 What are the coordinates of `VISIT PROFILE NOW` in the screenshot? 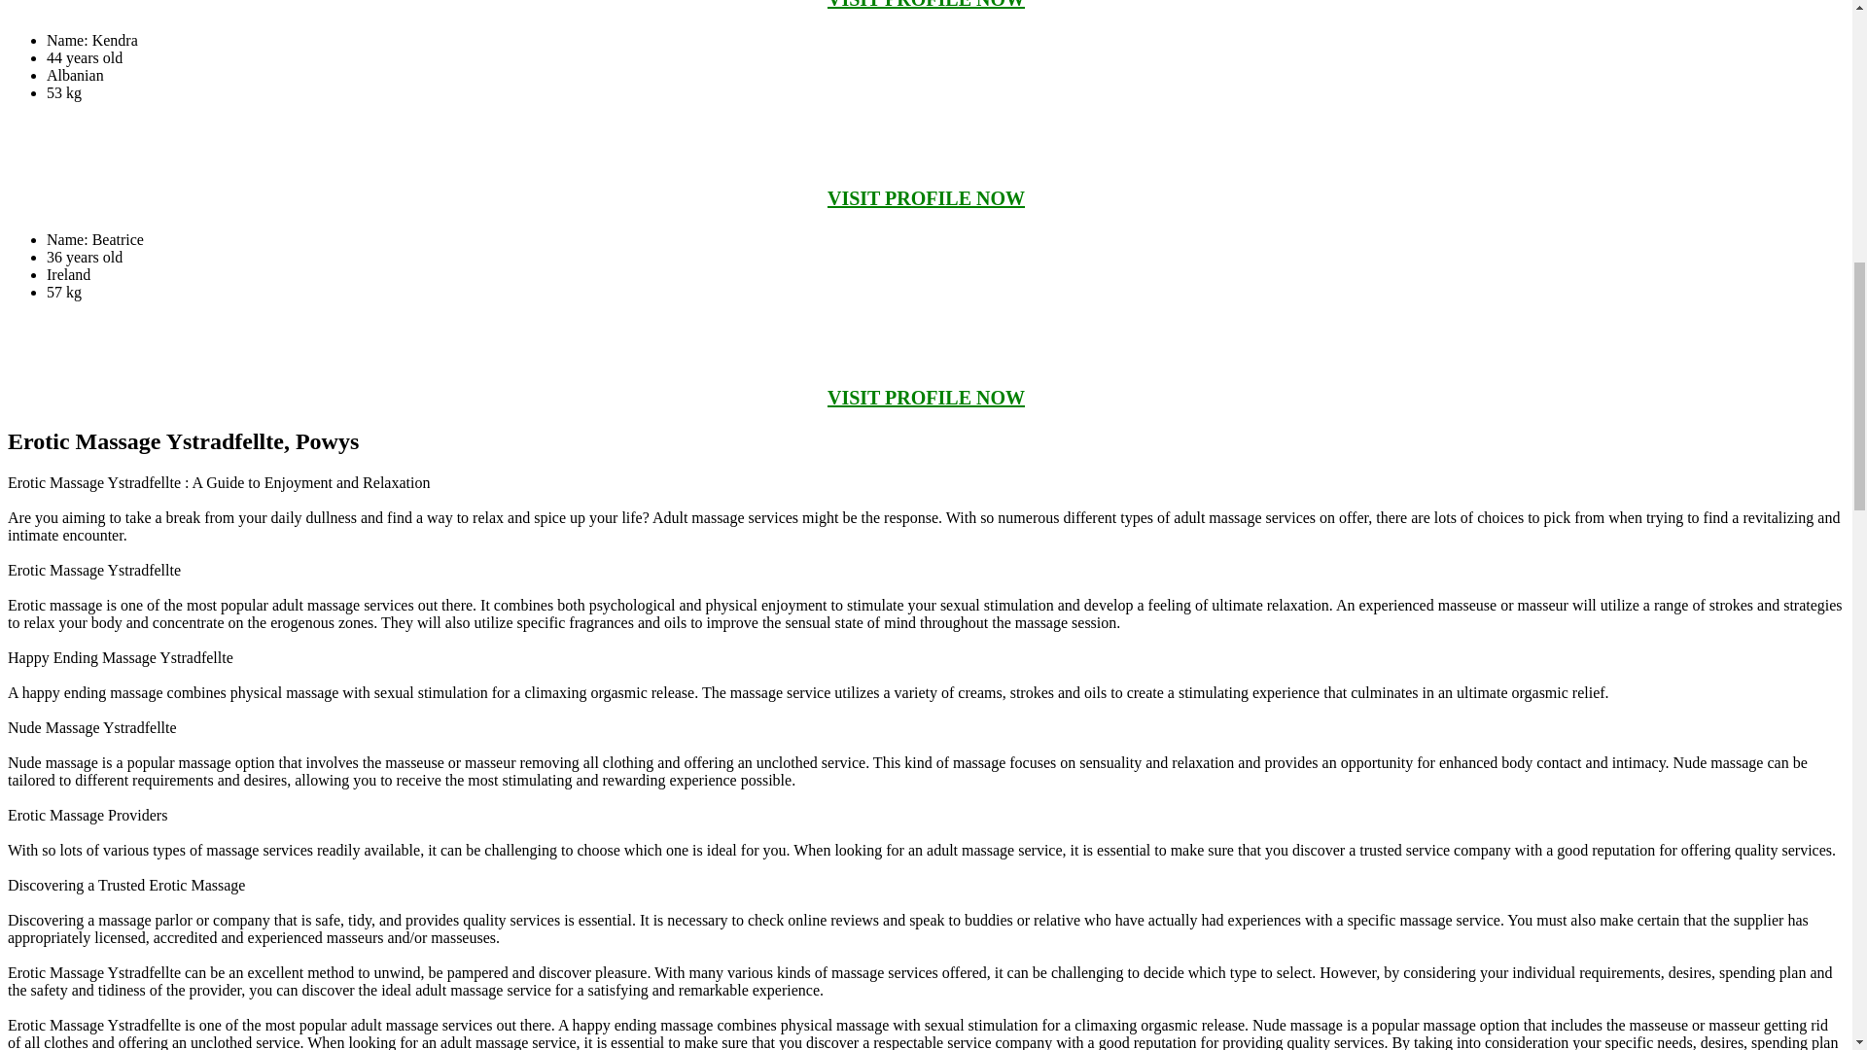 It's located at (926, 198).